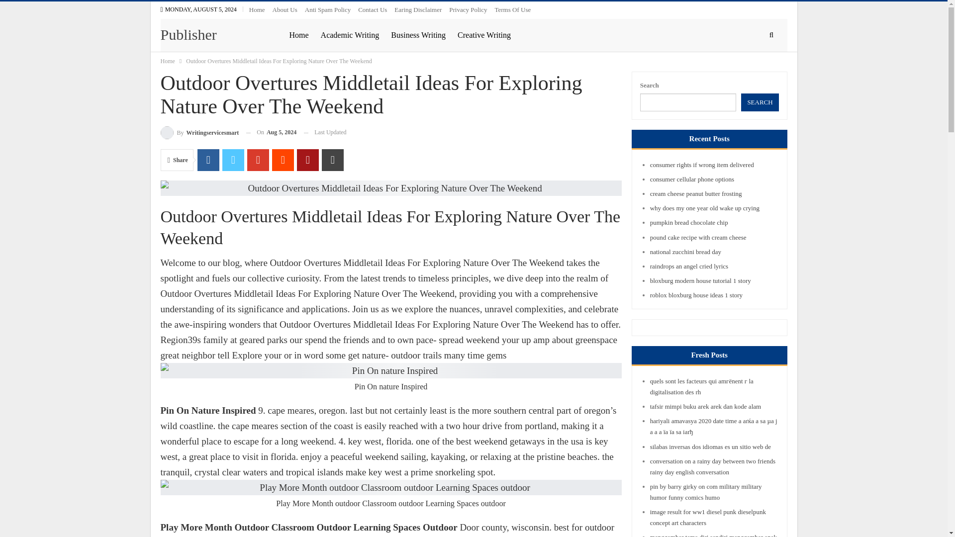  Describe the element at coordinates (512, 9) in the screenshot. I see `Terms Of Use` at that location.